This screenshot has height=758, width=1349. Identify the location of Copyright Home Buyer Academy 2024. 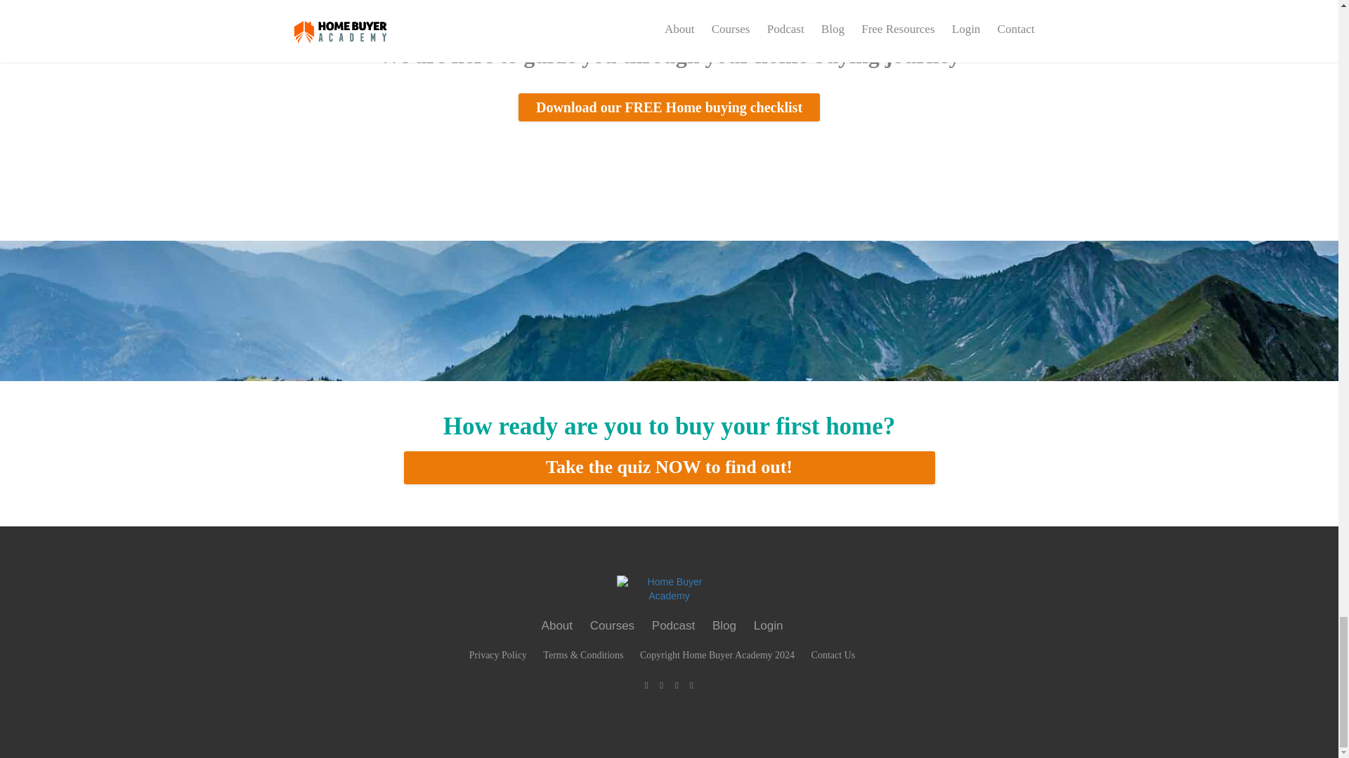
(717, 656).